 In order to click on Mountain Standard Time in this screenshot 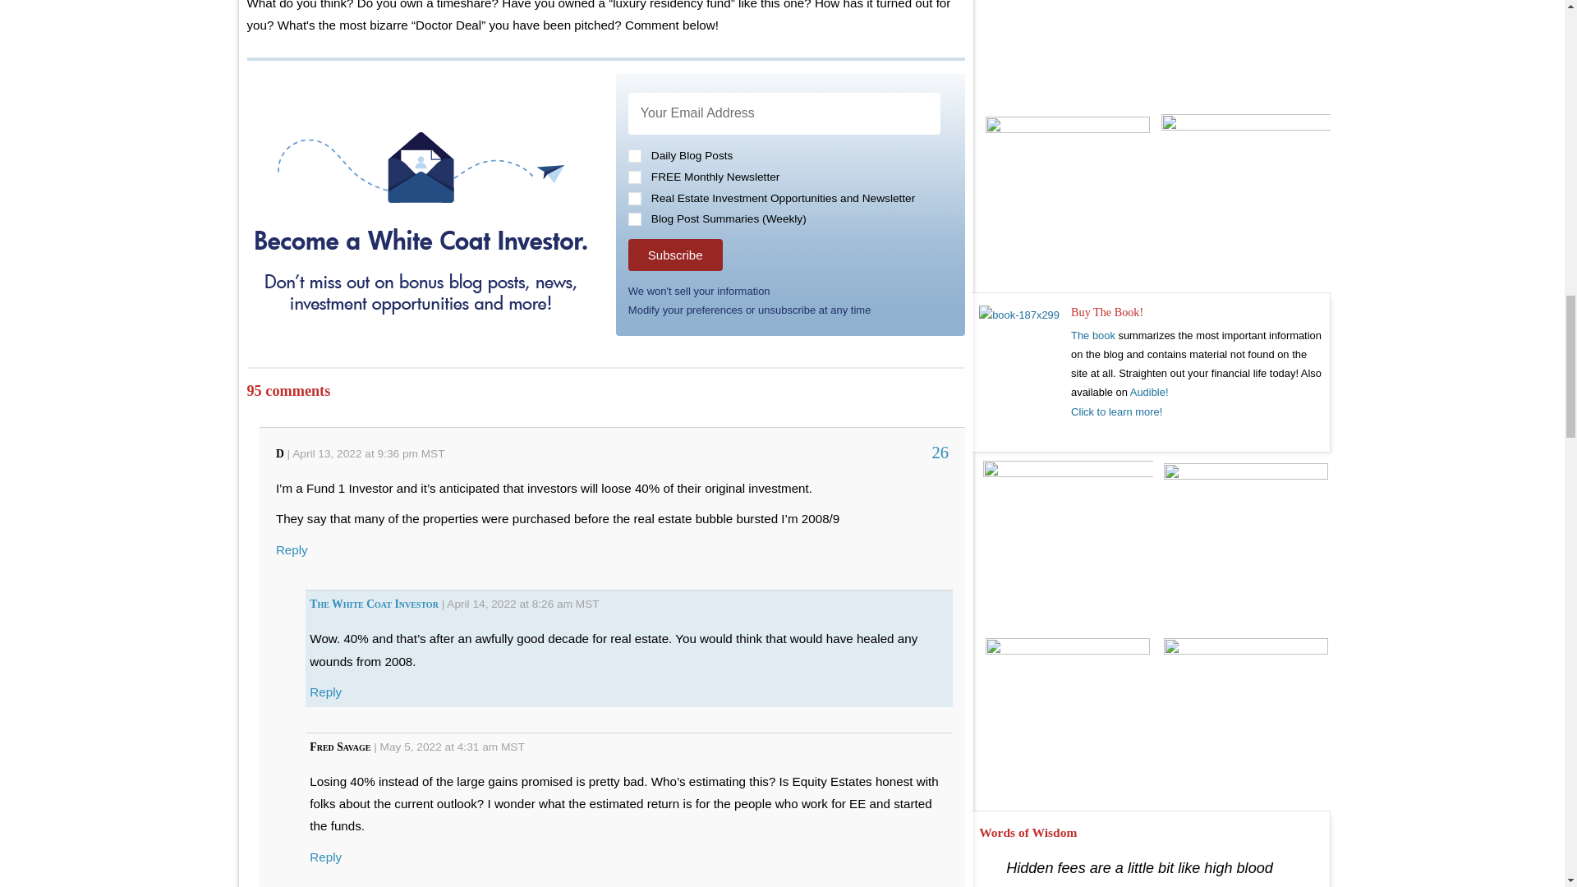, I will do `click(513, 746)`.